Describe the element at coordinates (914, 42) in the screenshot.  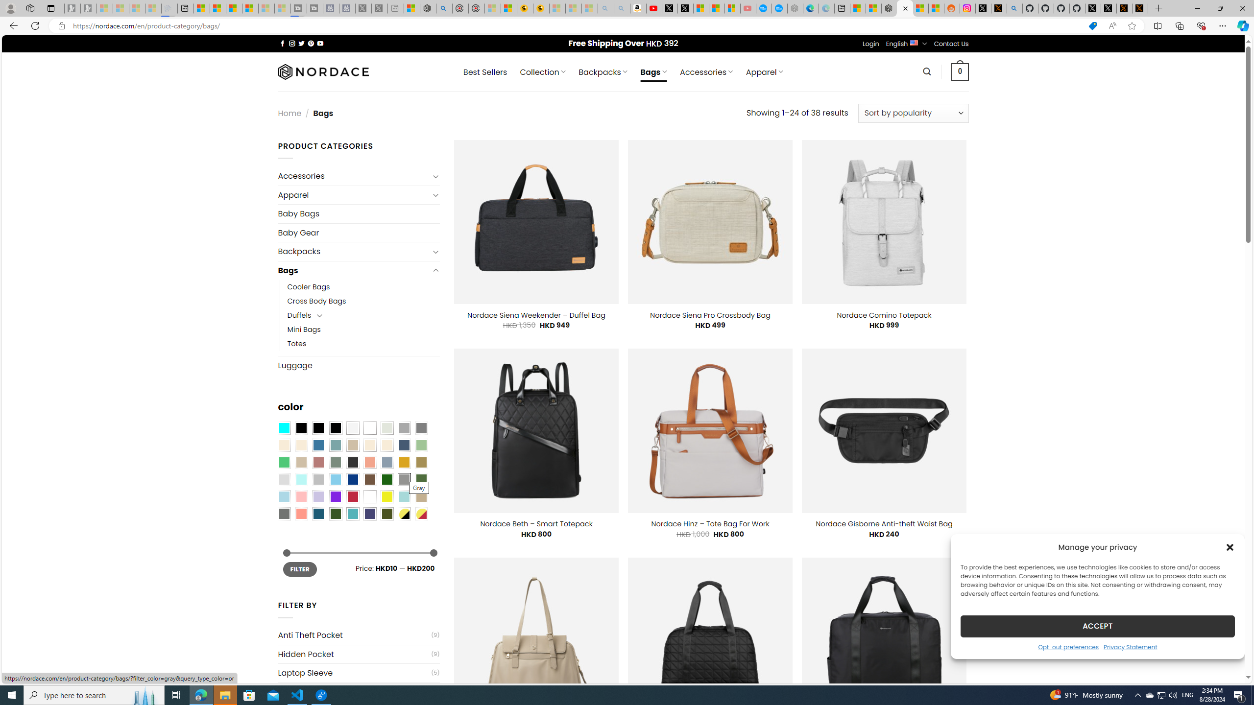
I see `English` at that location.